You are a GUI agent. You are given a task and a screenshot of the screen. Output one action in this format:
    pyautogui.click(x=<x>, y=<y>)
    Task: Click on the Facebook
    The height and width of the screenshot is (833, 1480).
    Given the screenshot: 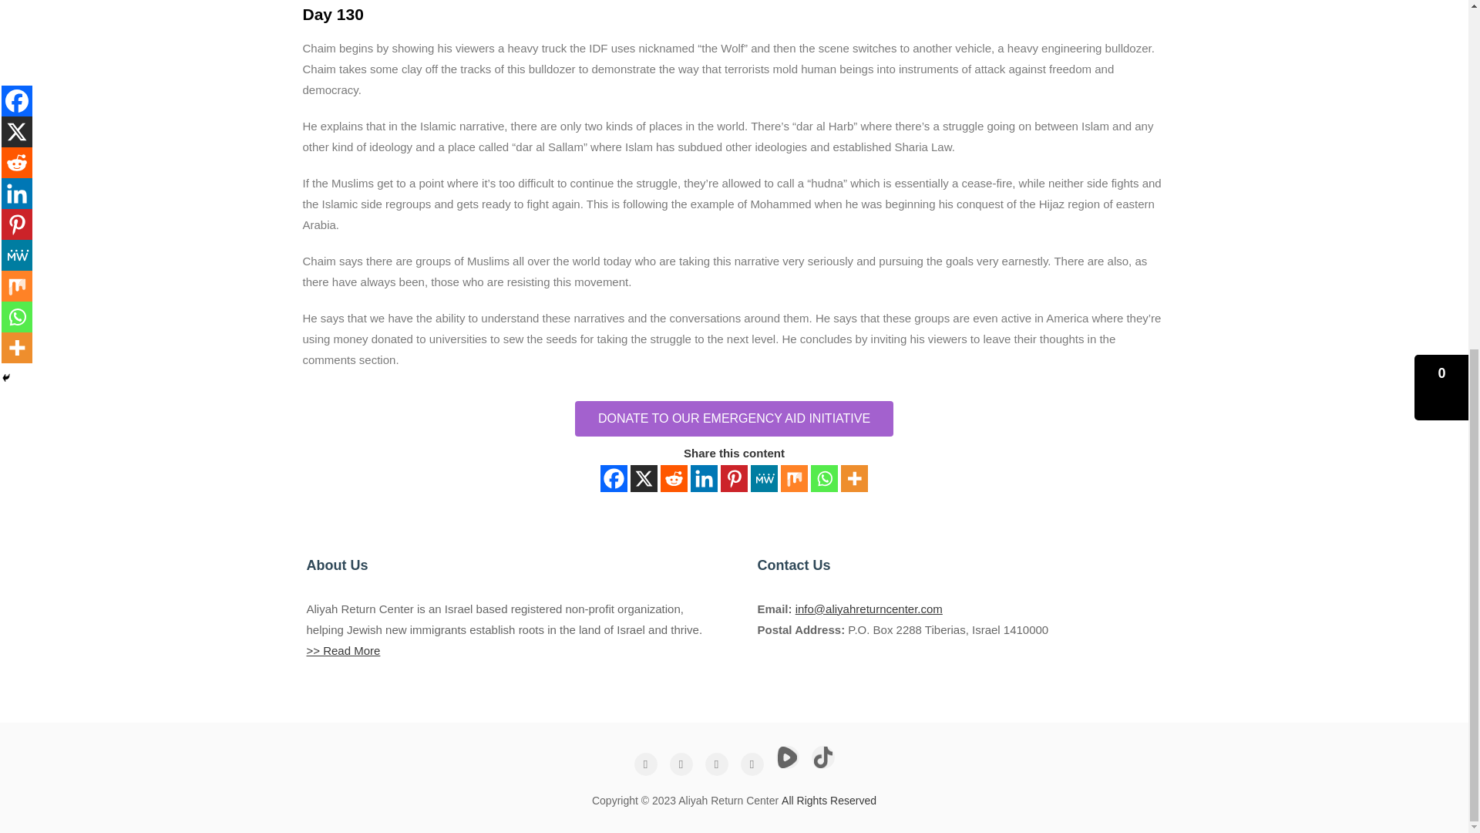 What is the action you would take?
    pyautogui.click(x=614, y=478)
    